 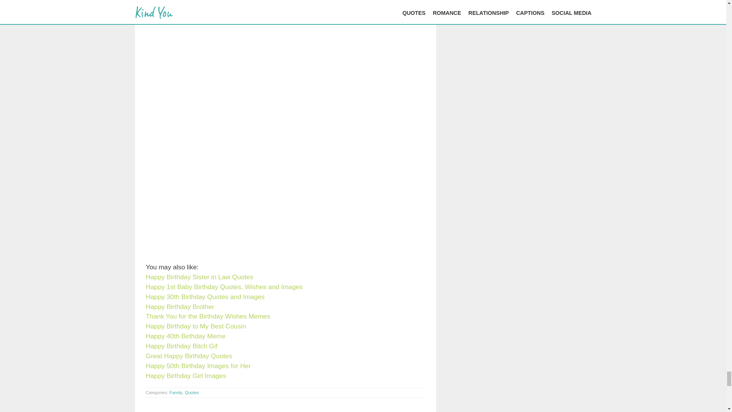 I want to click on Happy 30th Birthday Quotes and Images, so click(x=205, y=297).